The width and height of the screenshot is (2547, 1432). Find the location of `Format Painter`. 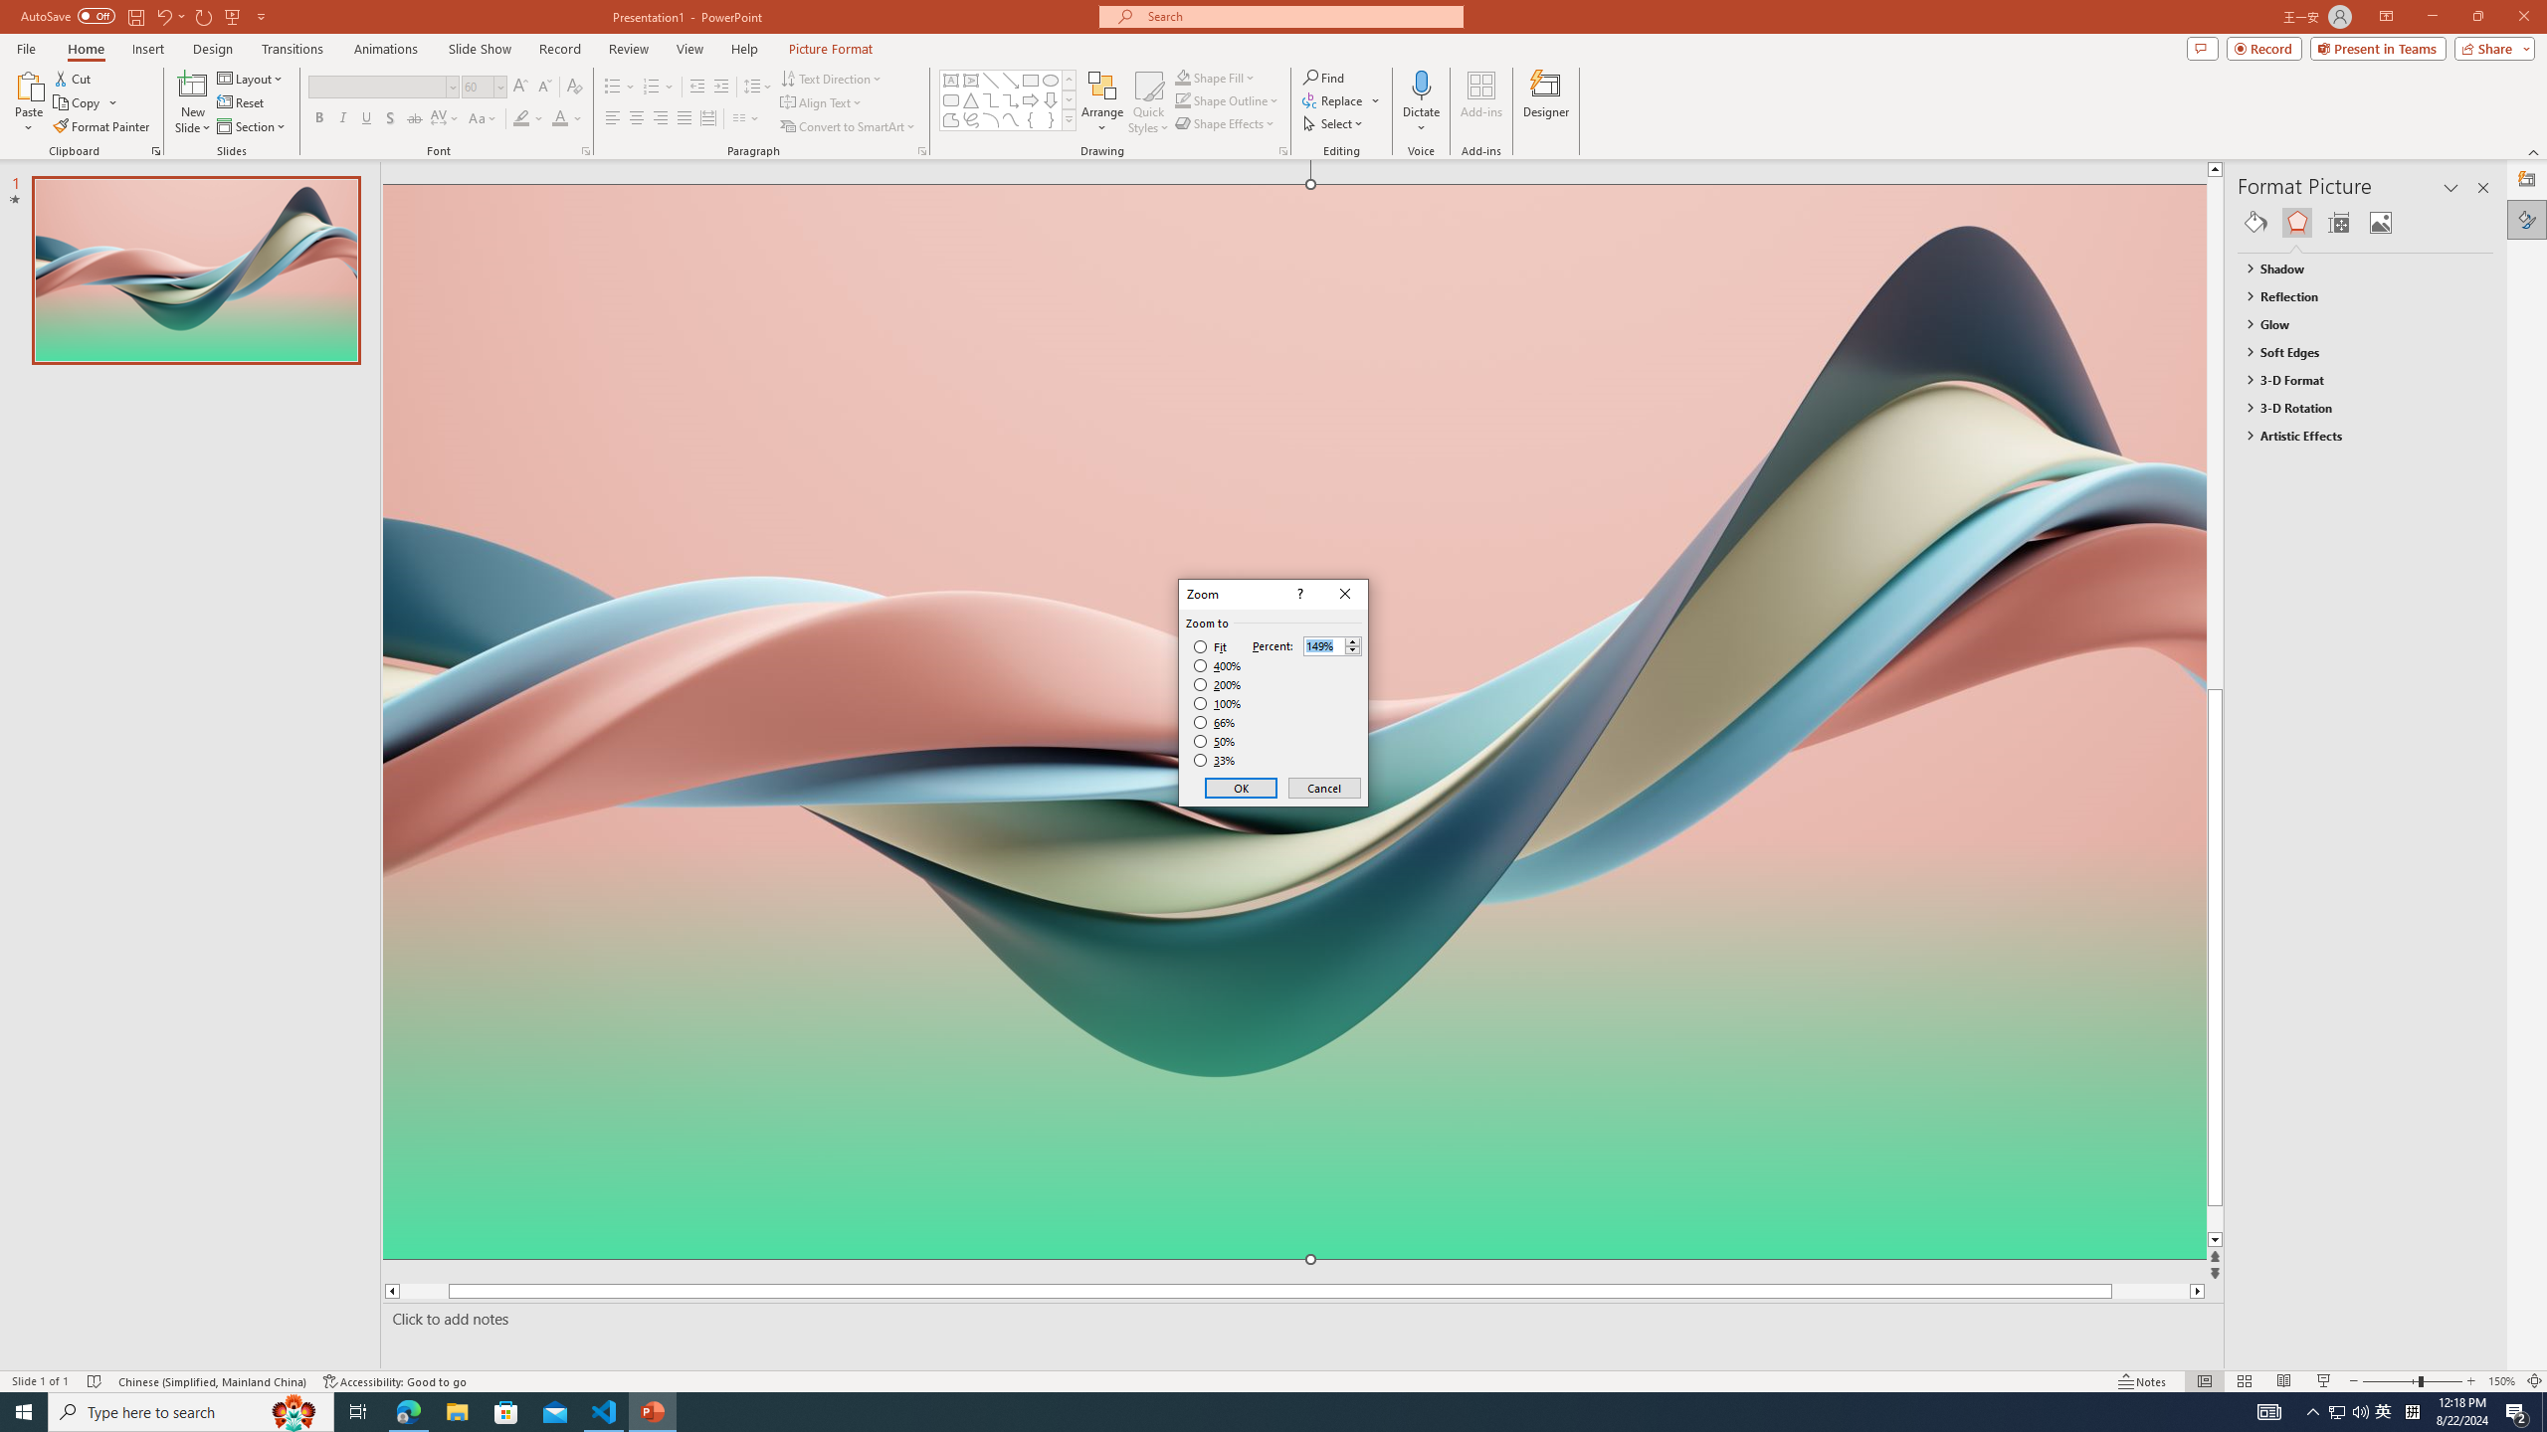

Format Painter is located at coordinates (103, 127).